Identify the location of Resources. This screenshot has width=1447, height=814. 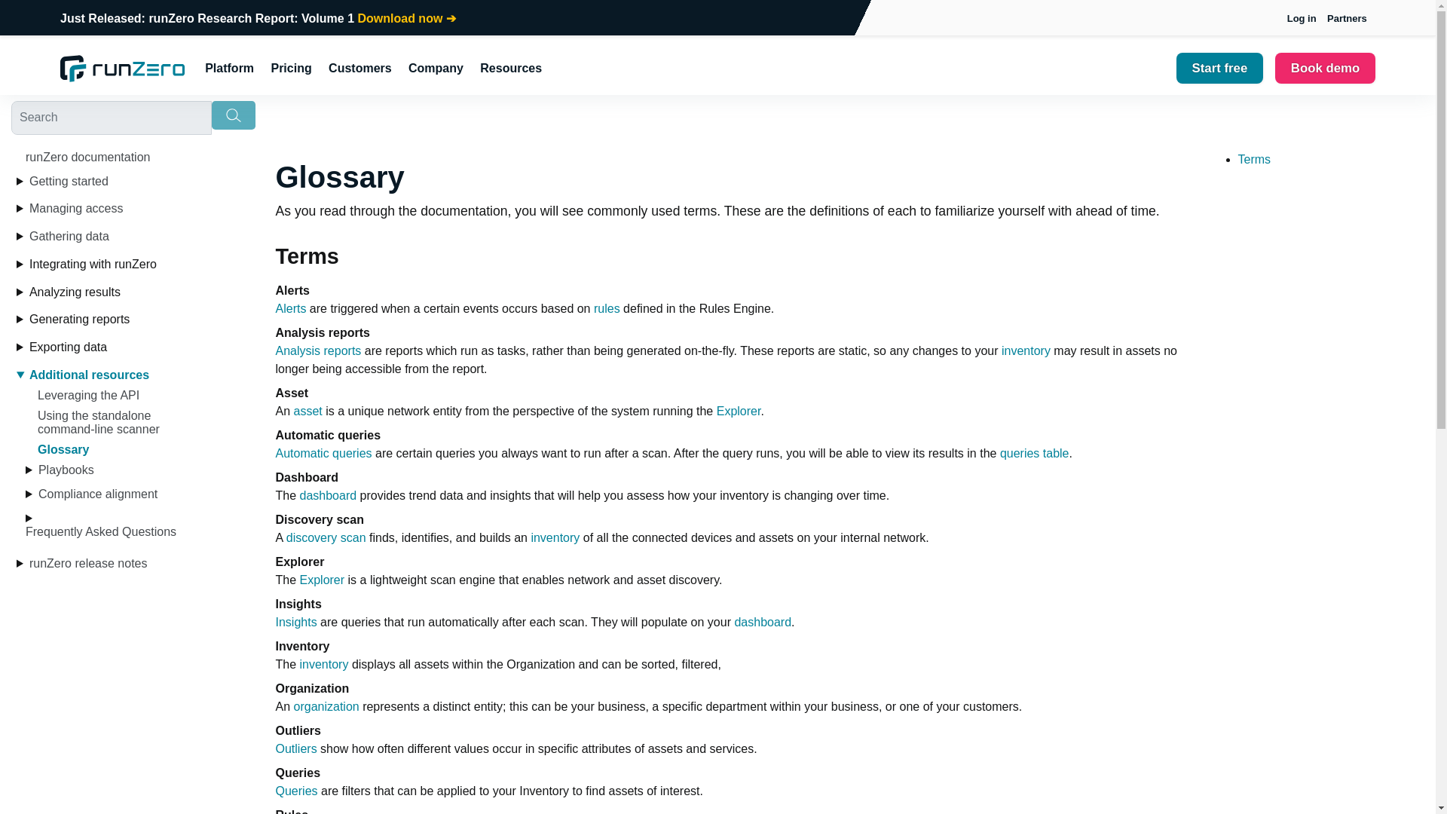
(510, 69).